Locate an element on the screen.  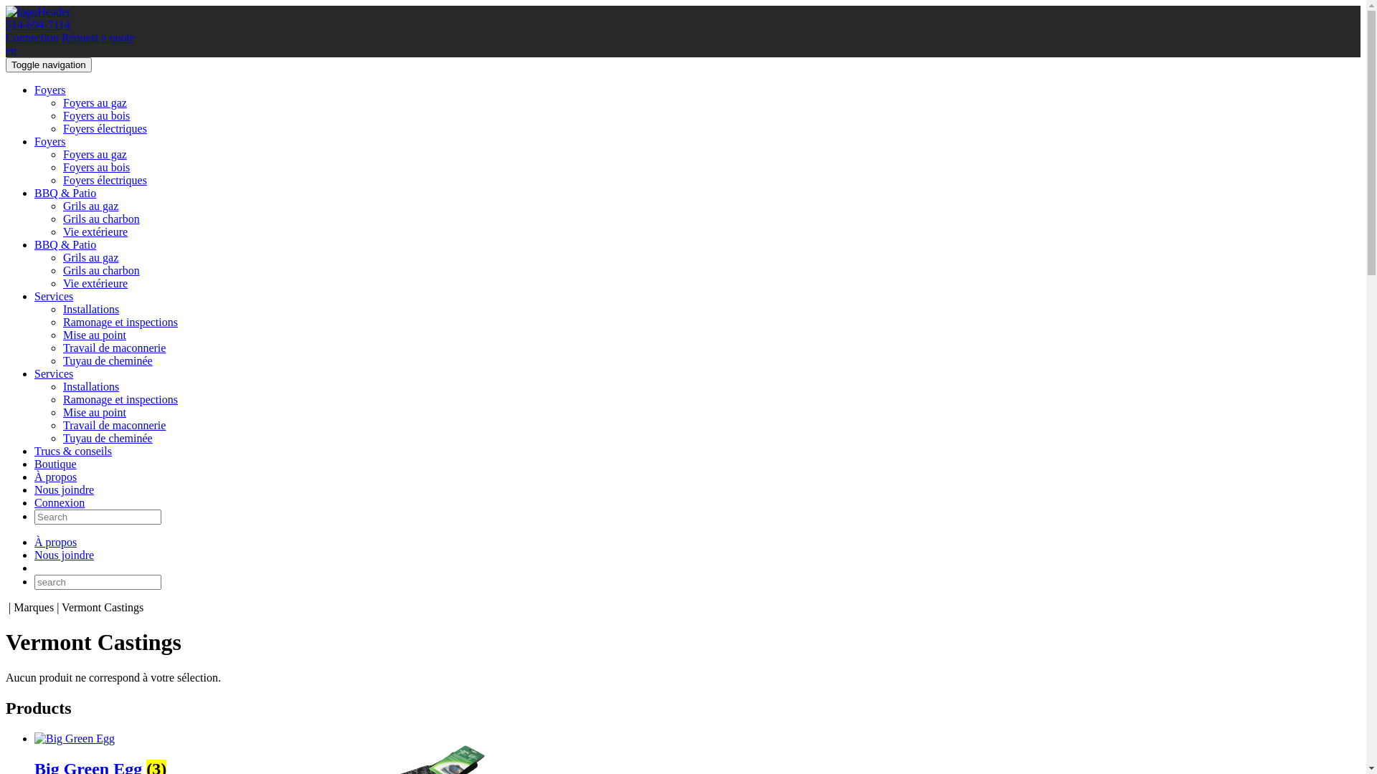
en is located at coordinates (11, 50).